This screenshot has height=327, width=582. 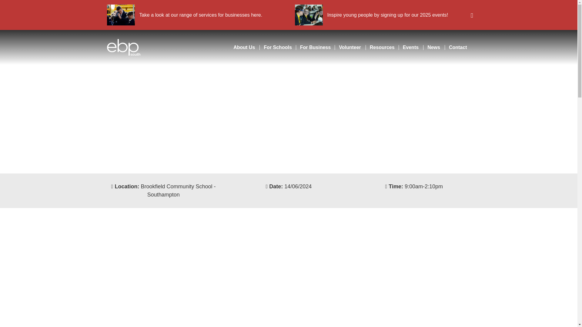 I want to click on For Business, so click(x=315, y=48).